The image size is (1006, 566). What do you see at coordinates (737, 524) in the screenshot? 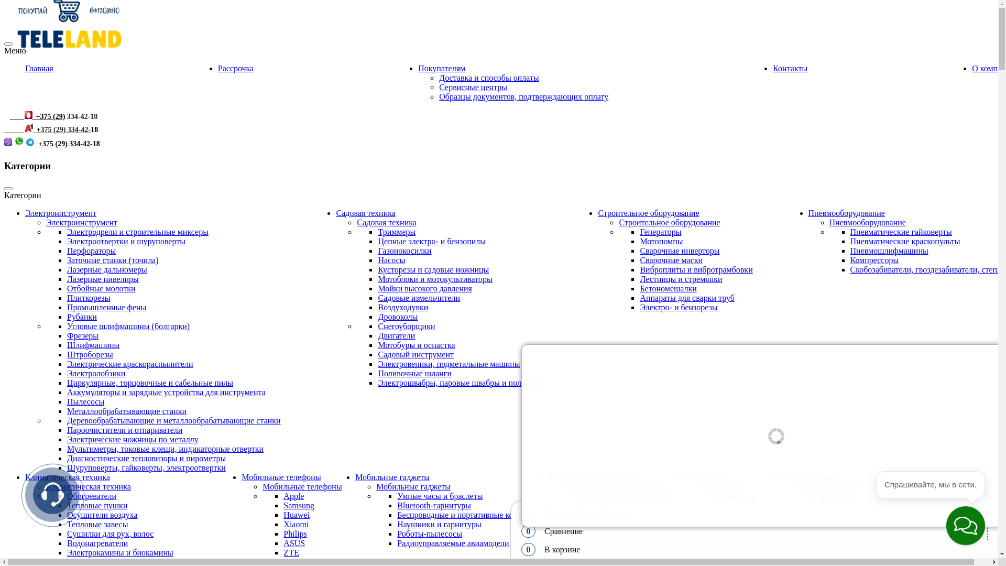
I see `DEXP` at bounding box center [737, 524].